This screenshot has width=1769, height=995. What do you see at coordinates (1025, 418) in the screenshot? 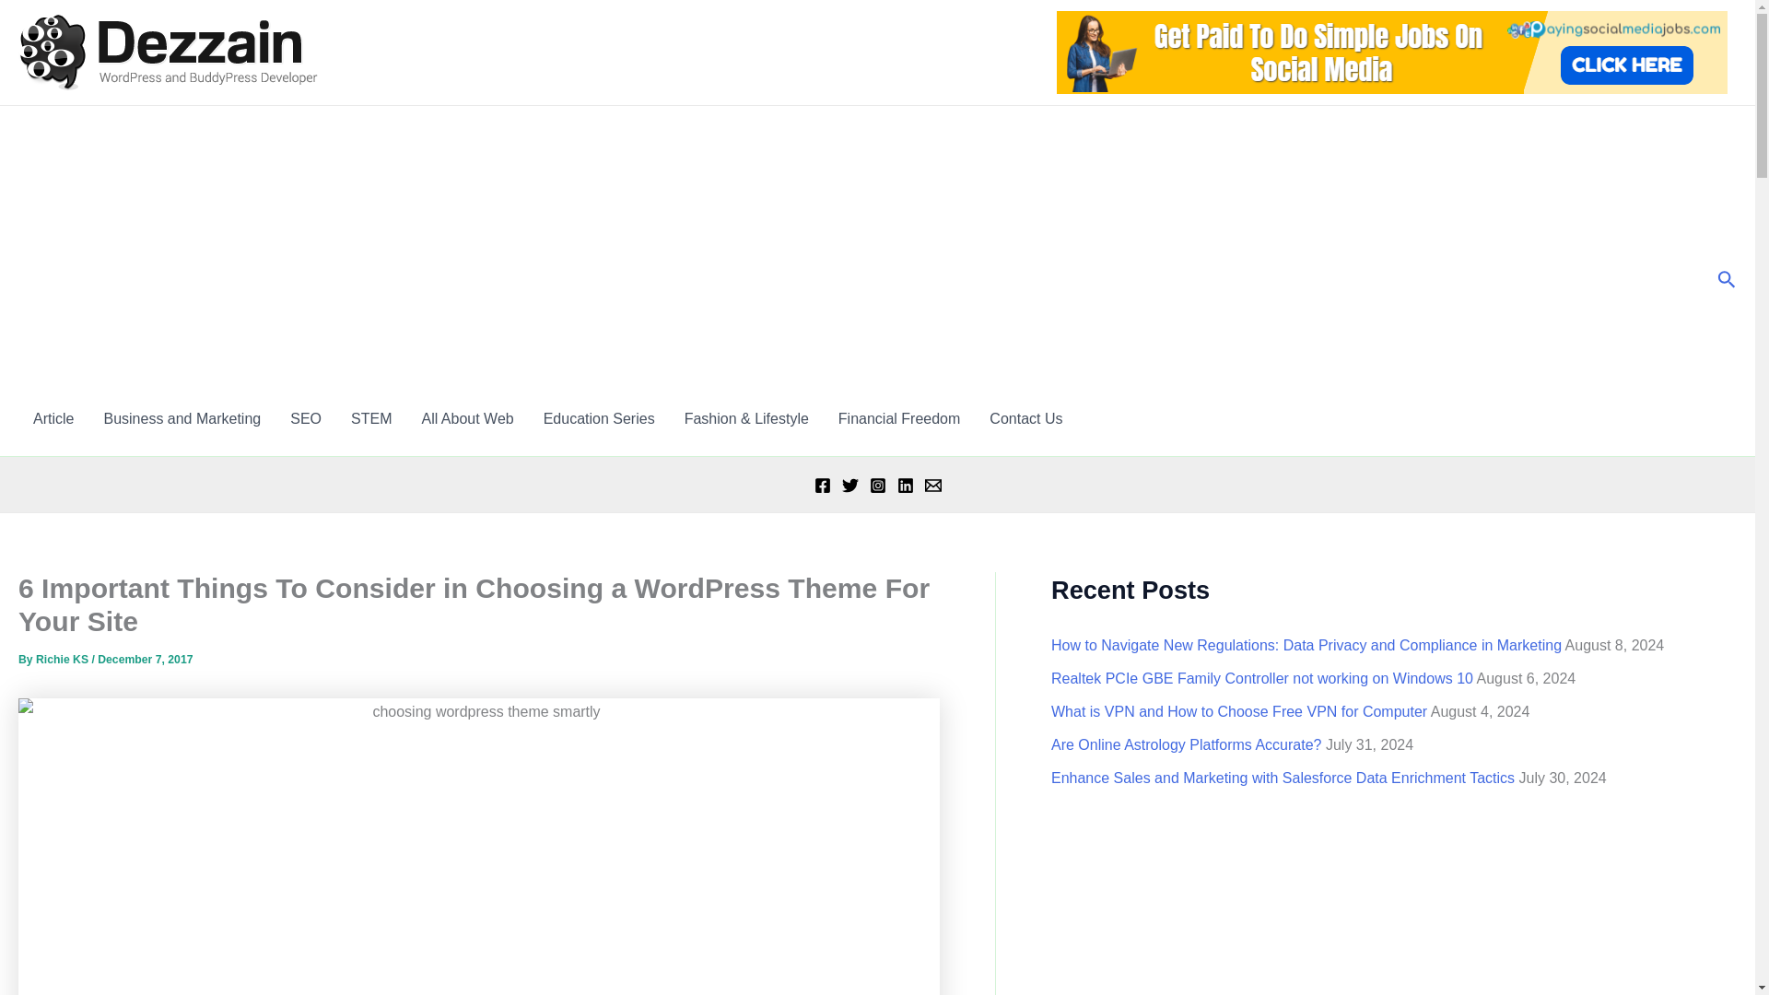
I see `Contact Us` at bounding box center [1025, 418].